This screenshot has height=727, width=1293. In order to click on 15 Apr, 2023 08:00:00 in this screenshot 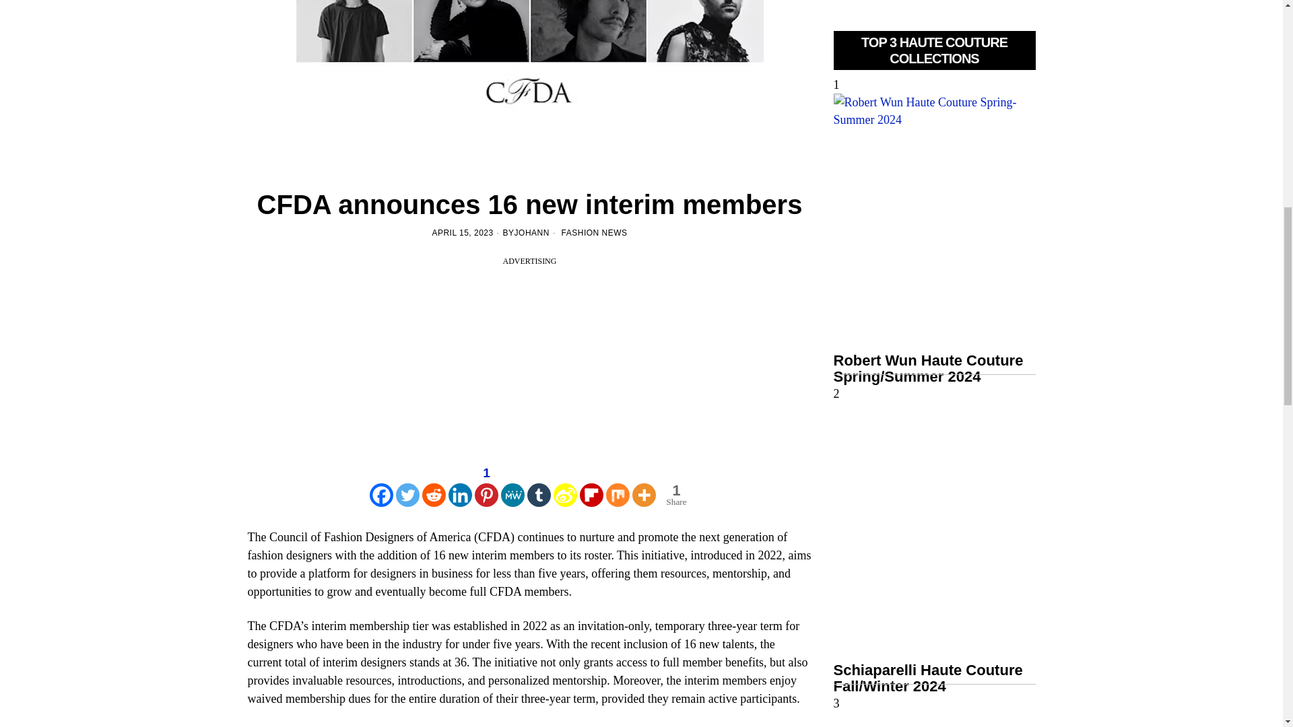, I will do `click(462, 233)`.